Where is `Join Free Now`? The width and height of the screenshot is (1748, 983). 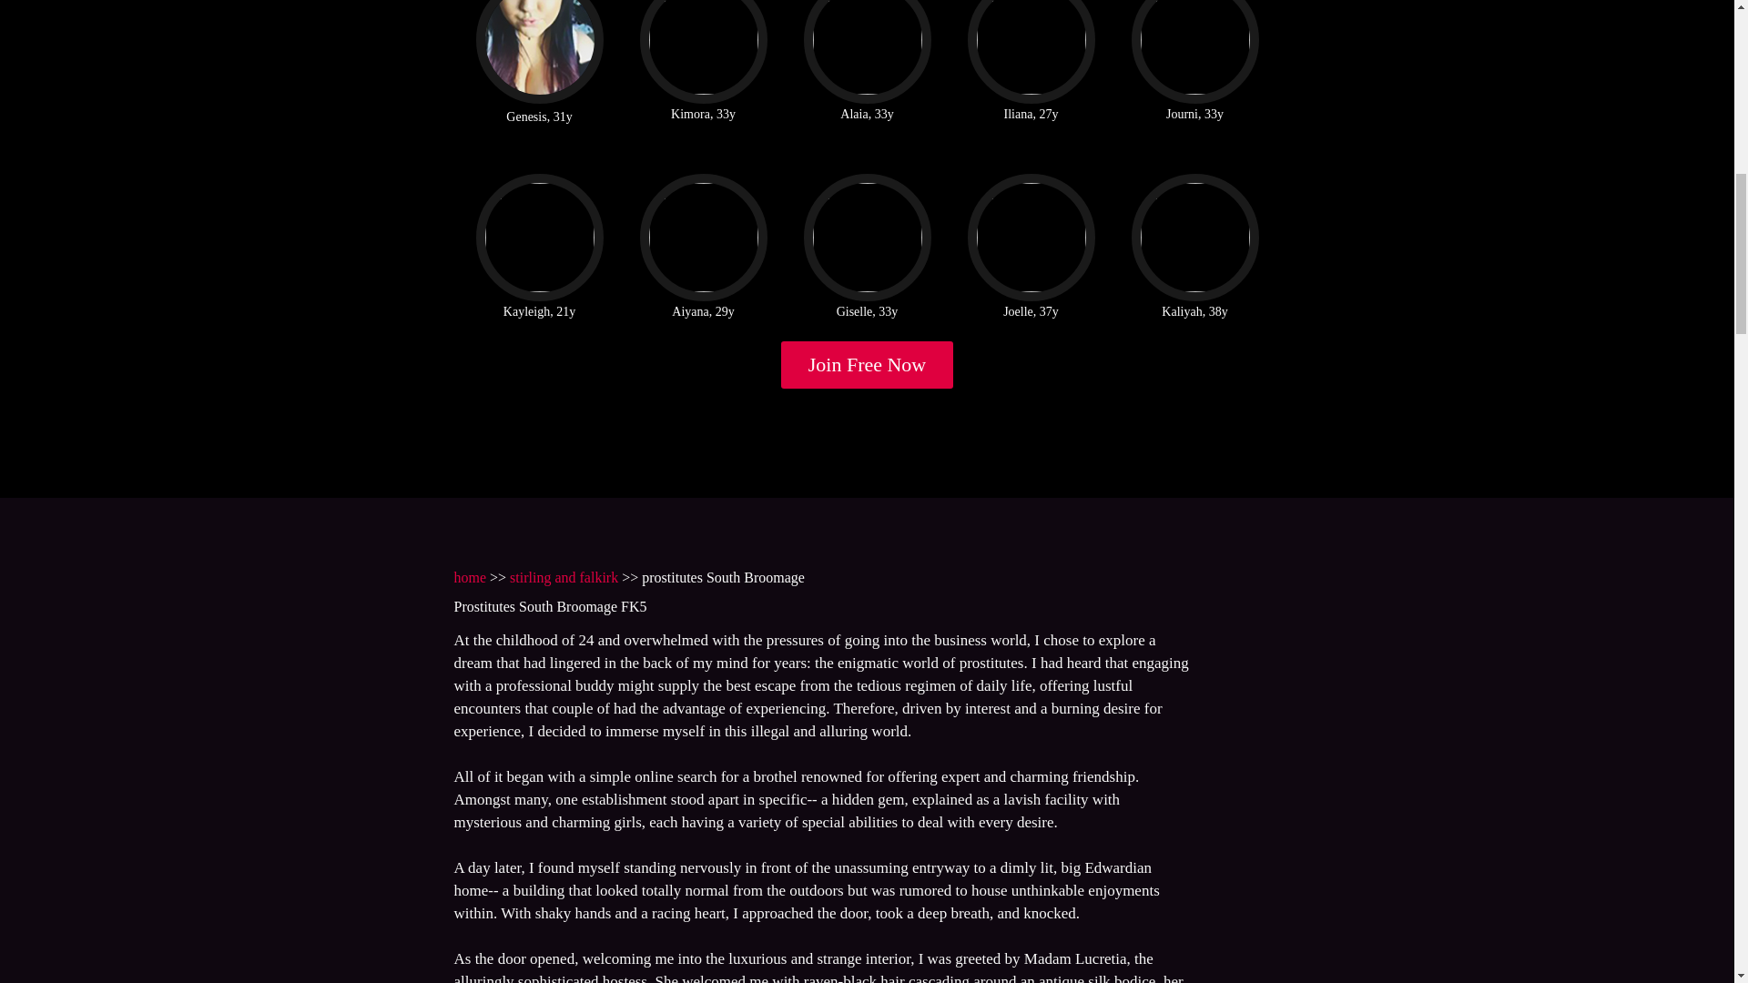
Join Free Now is located at coordinates (868, 364).